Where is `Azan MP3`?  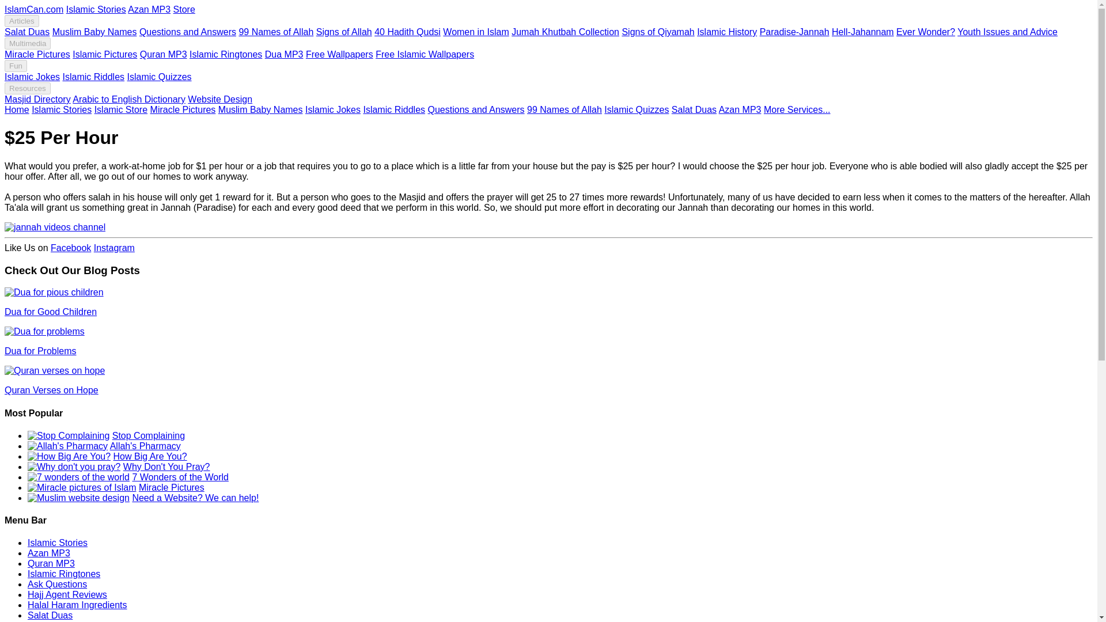
Azan MP3 is located at coordinates (149, 9).